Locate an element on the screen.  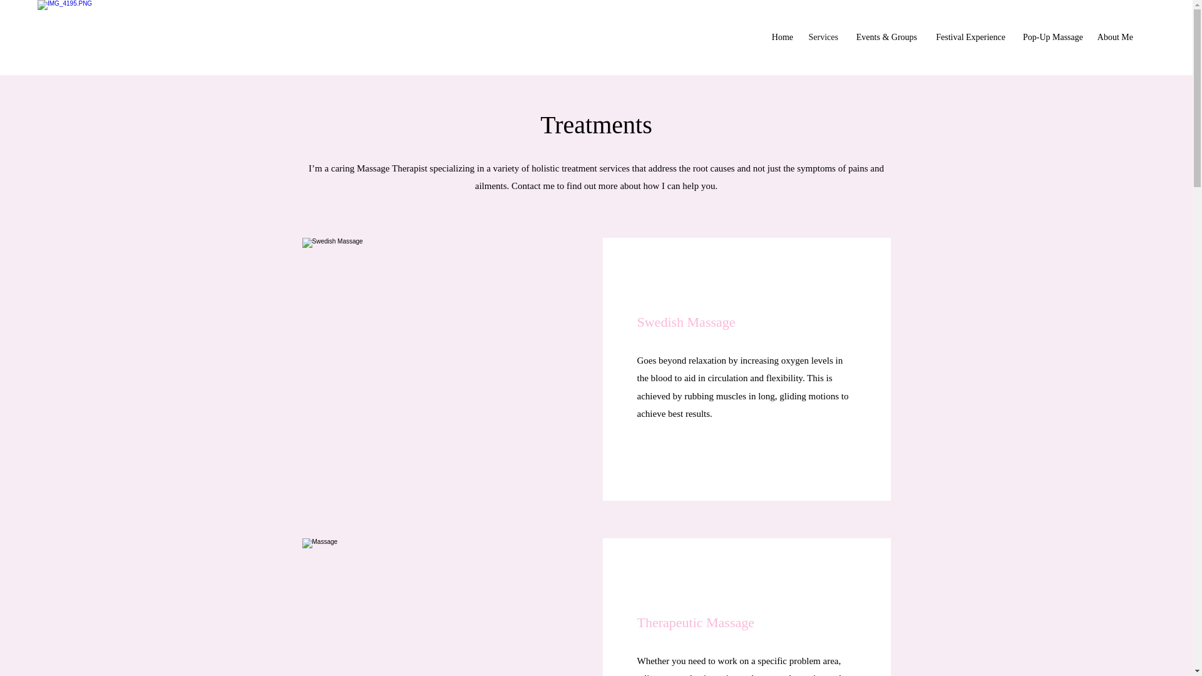
Home is located at coordinates (781, 38).